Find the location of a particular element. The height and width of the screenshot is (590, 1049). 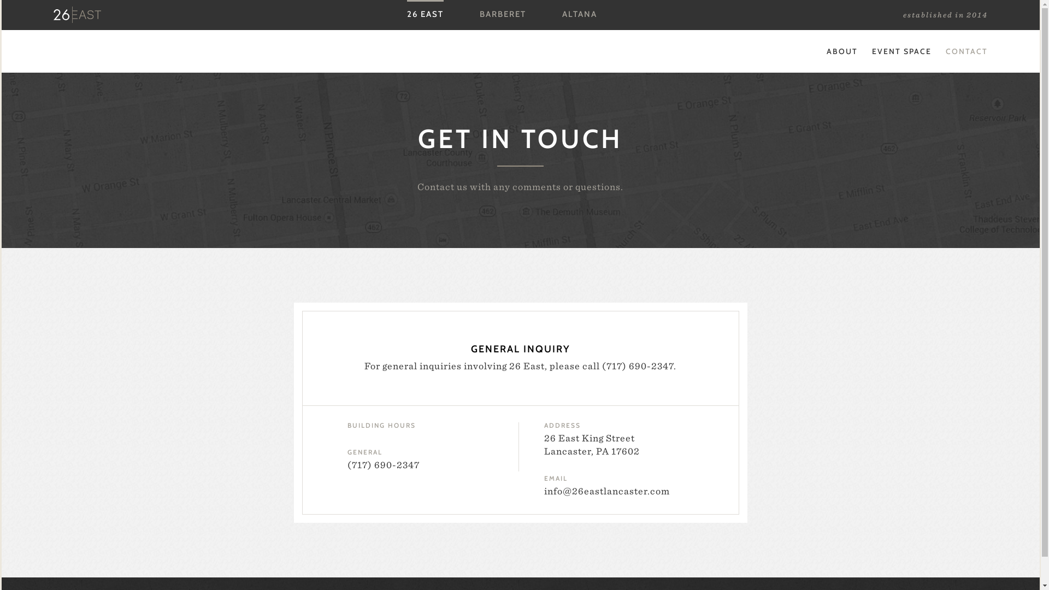

26 EAST is located at coordinates (425, 14).